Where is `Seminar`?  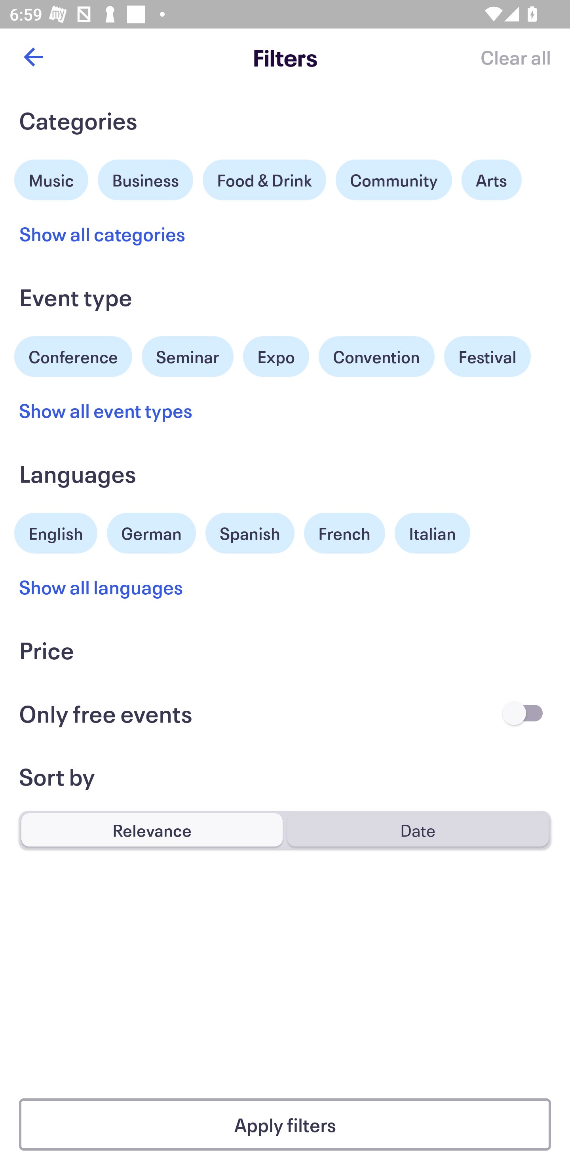
Seminar is located at coordinates (188, 356).